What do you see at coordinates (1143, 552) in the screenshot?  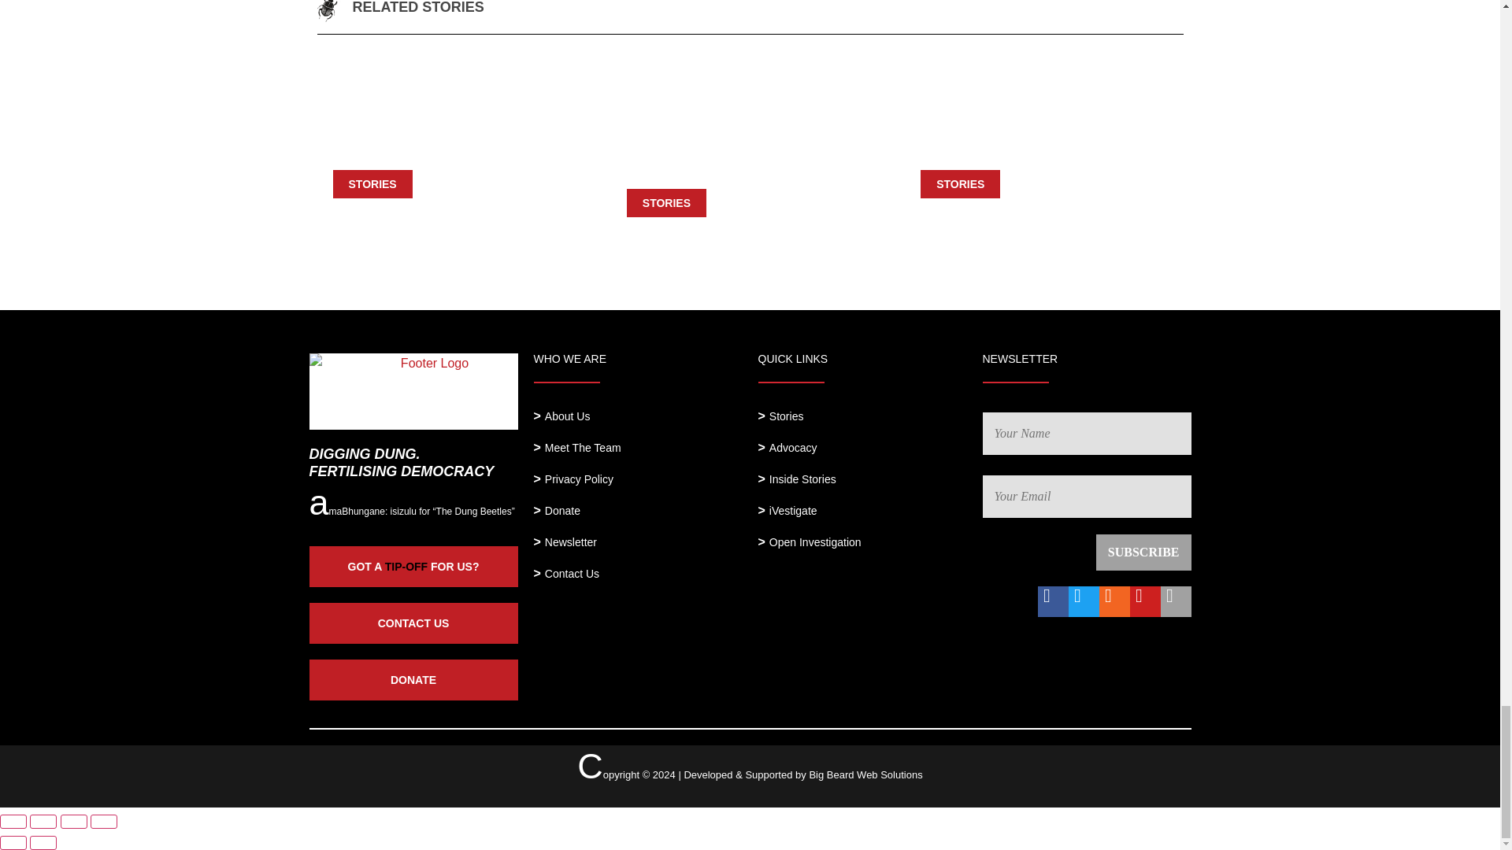 I see `Subscribe` at bounding box center [1143, 552].